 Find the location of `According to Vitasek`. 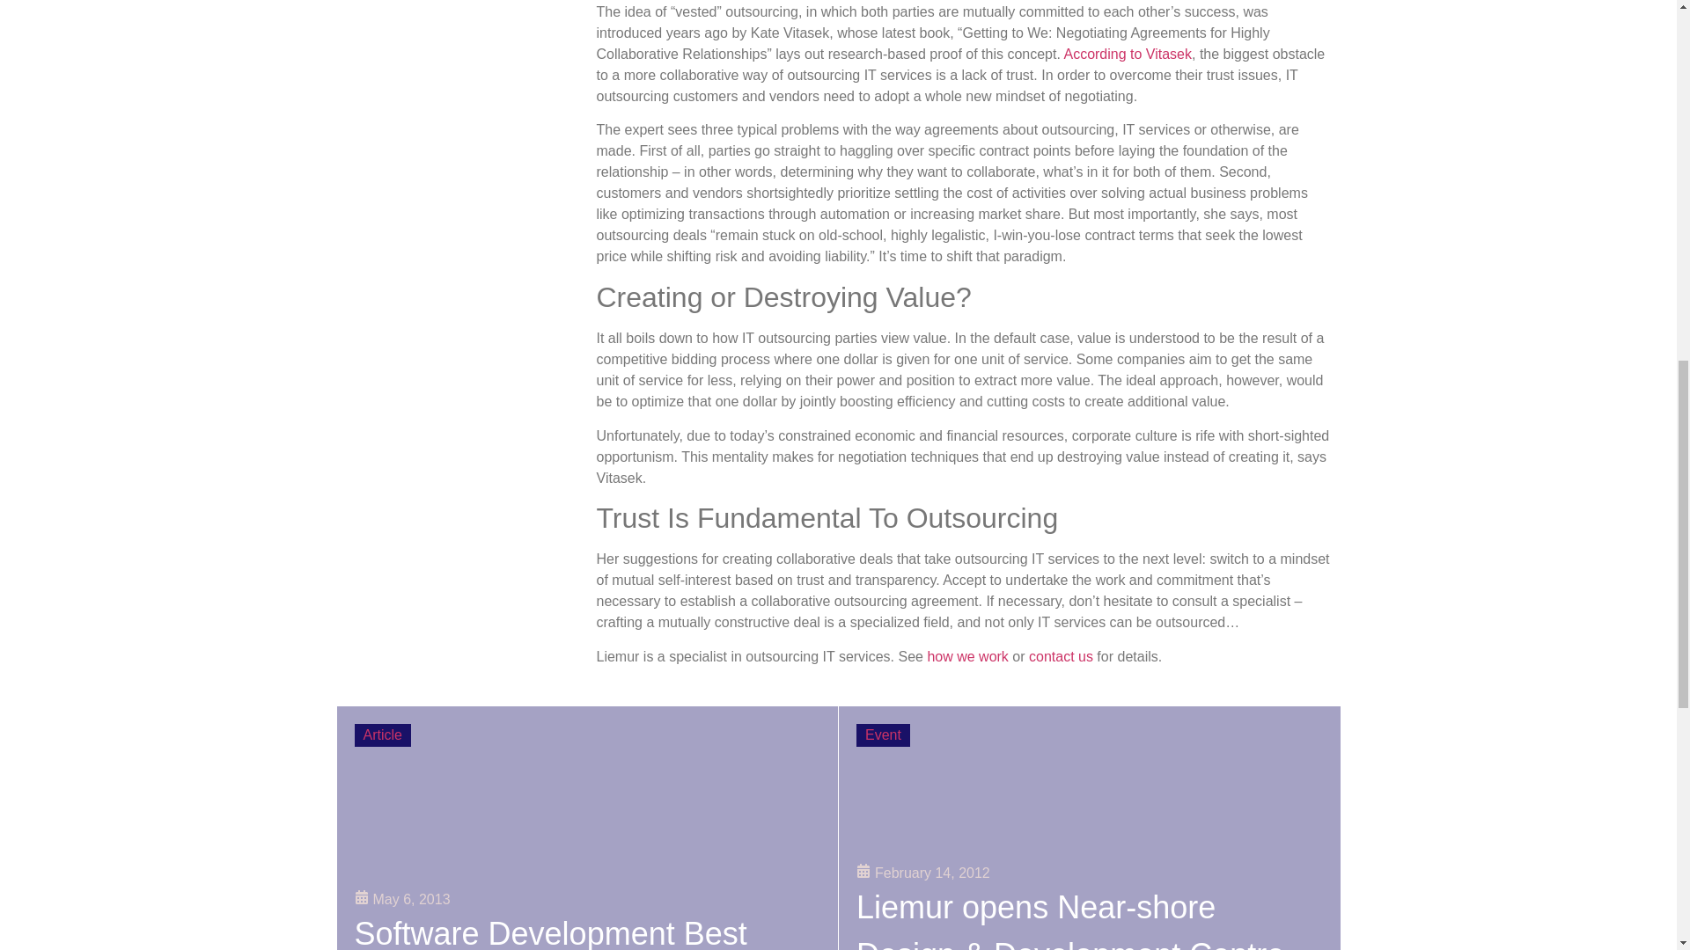

According to Vitasek is located at coordinates (1127, 54).